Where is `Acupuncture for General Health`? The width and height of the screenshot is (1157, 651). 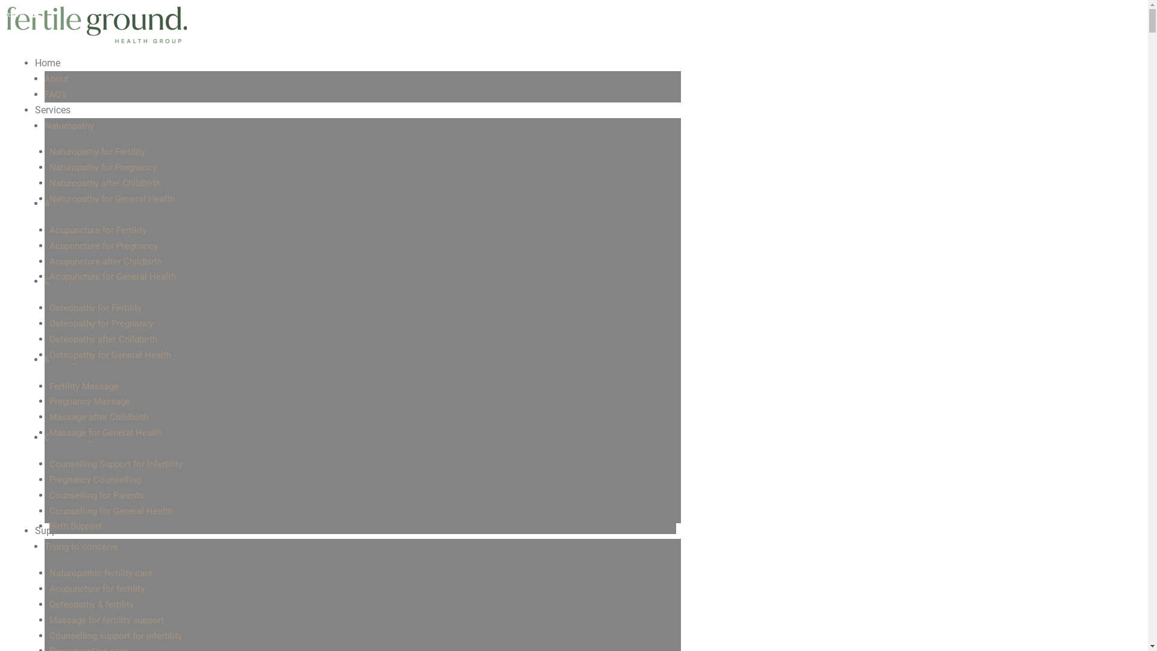 Acupuncture for General Health is located at coordinates (113, 277).